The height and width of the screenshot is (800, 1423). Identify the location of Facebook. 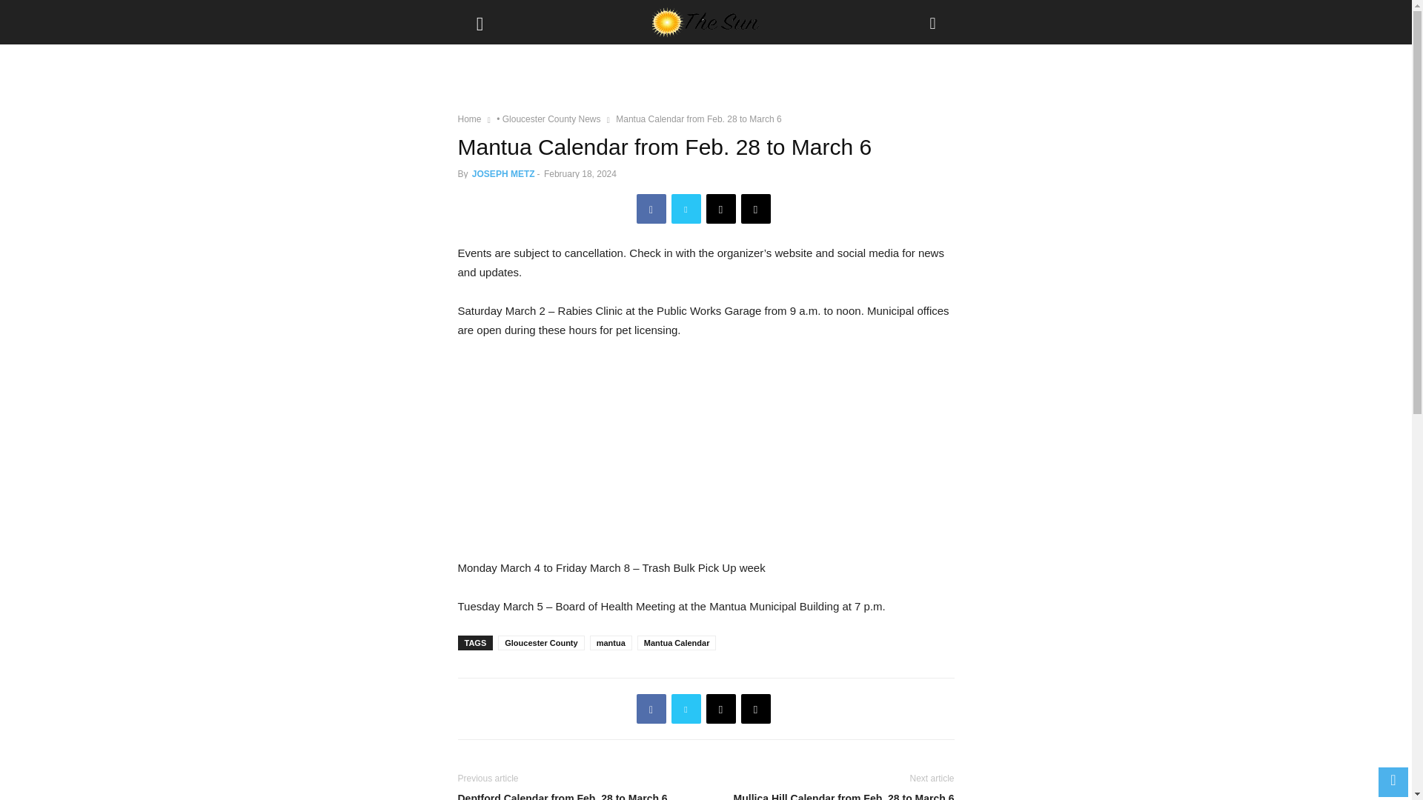
(651, 709).